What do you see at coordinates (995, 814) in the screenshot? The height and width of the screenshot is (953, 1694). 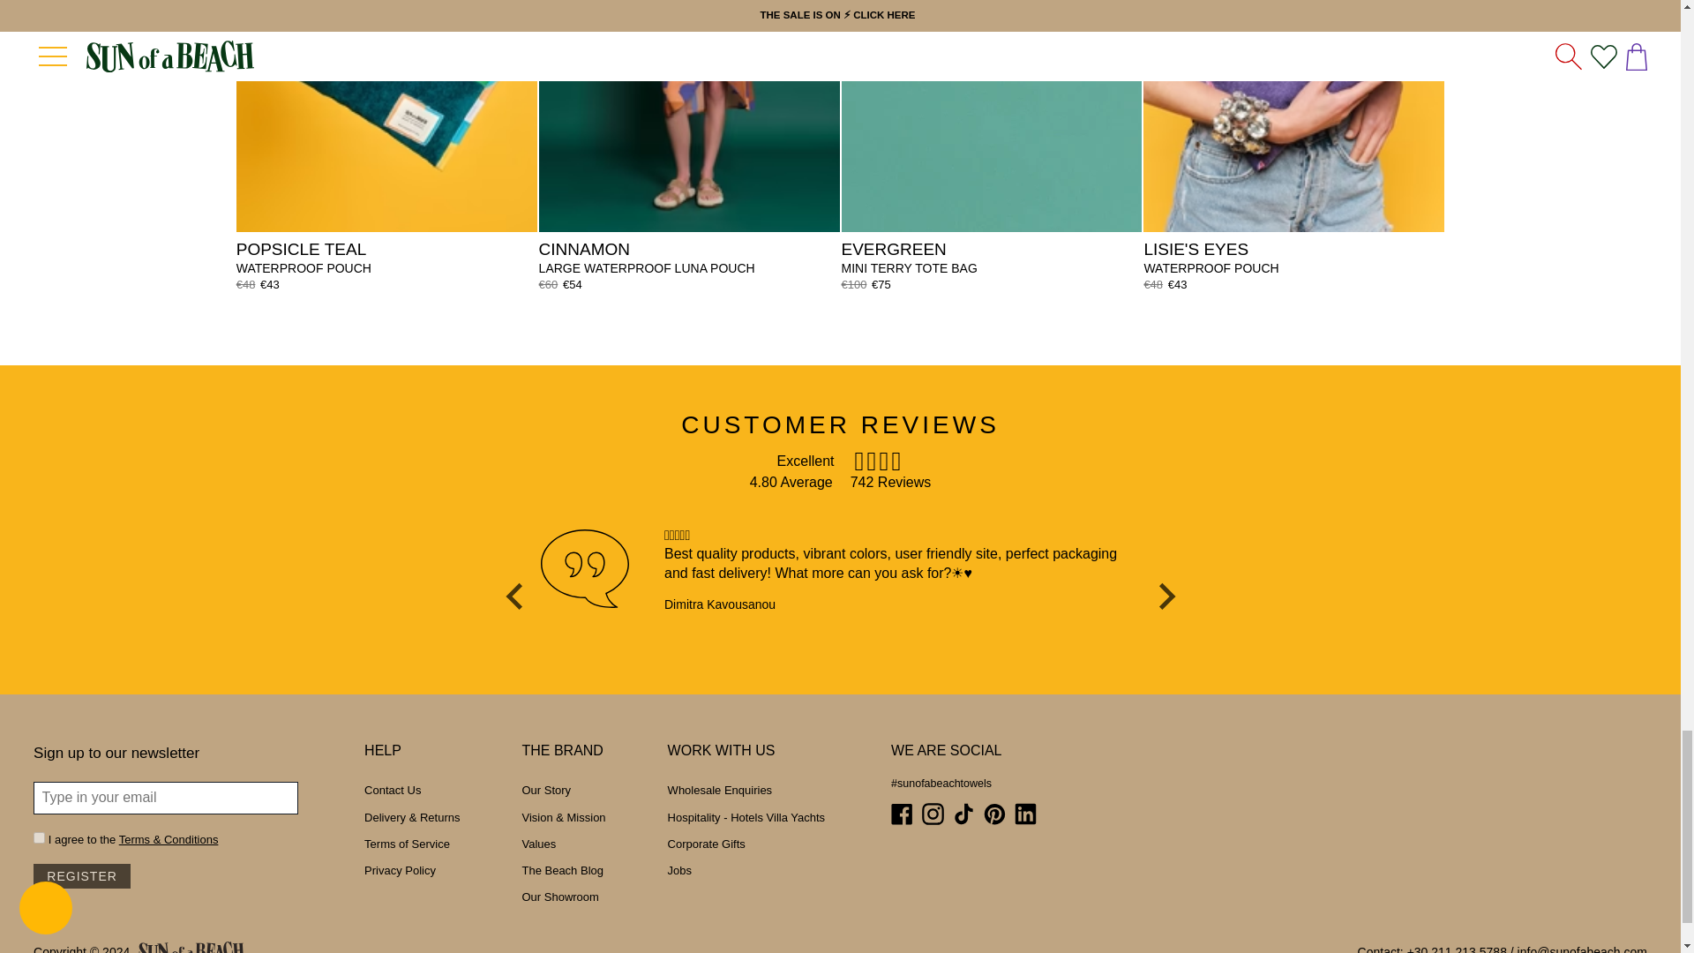 I see `Sun of a Beach on Pinterest` at bounding box center [995, 814].